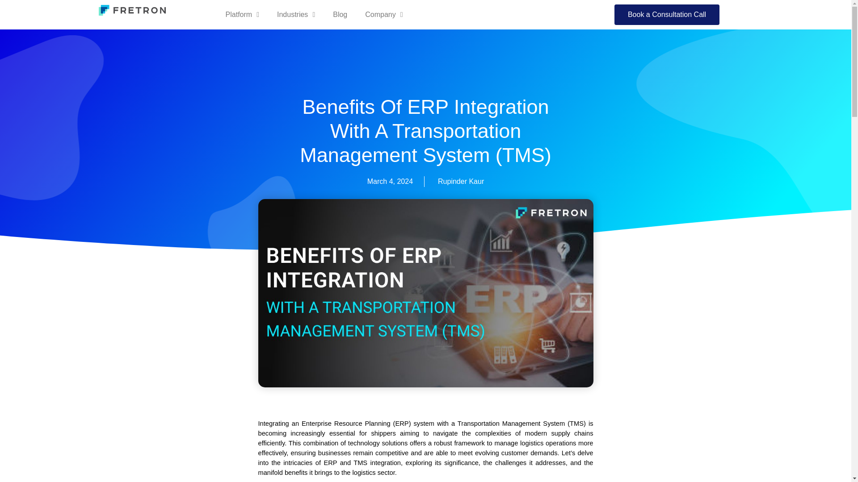 Image resolution: width=858 pixels, height=482 pixels. What do you see at coordinates (340, 14) in the screenshot?
I see `Blog` at bounding box center [340, 14].